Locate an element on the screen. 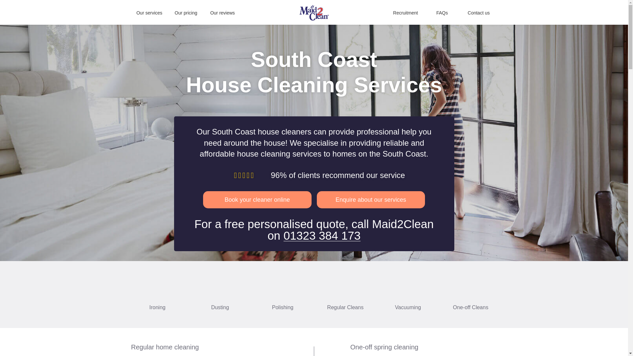  01323 384 173 is located at coordinates (322, 235).